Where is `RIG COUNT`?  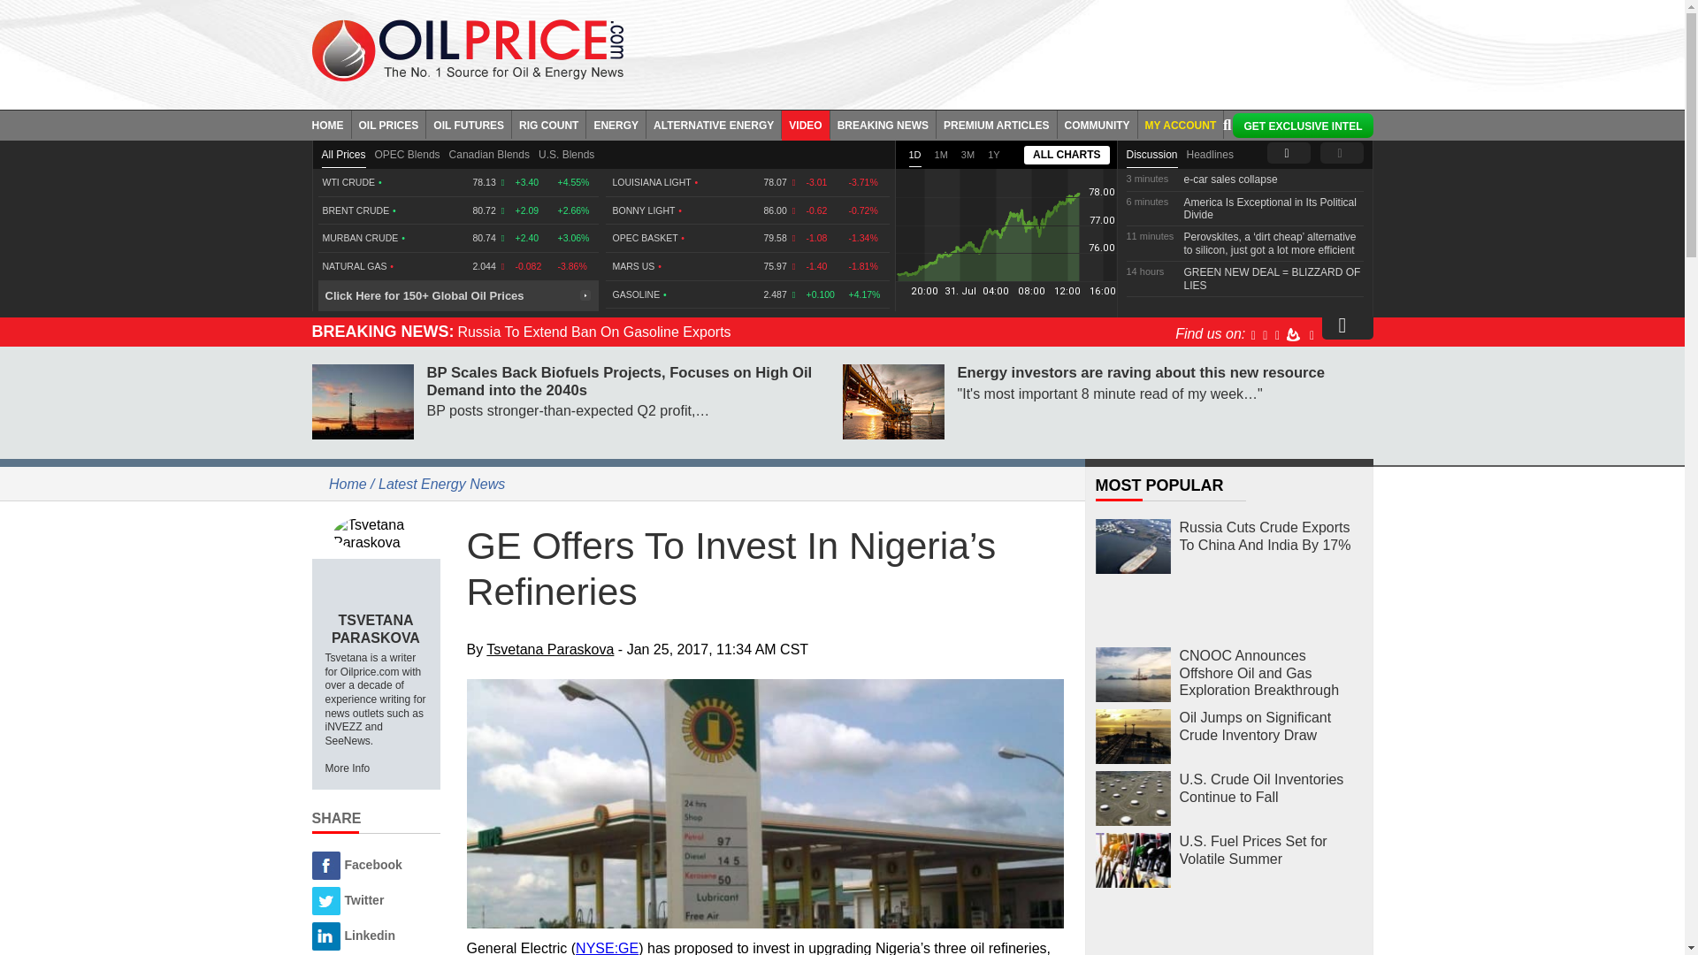
RIG COUNT is located at coordinates (548, 124).